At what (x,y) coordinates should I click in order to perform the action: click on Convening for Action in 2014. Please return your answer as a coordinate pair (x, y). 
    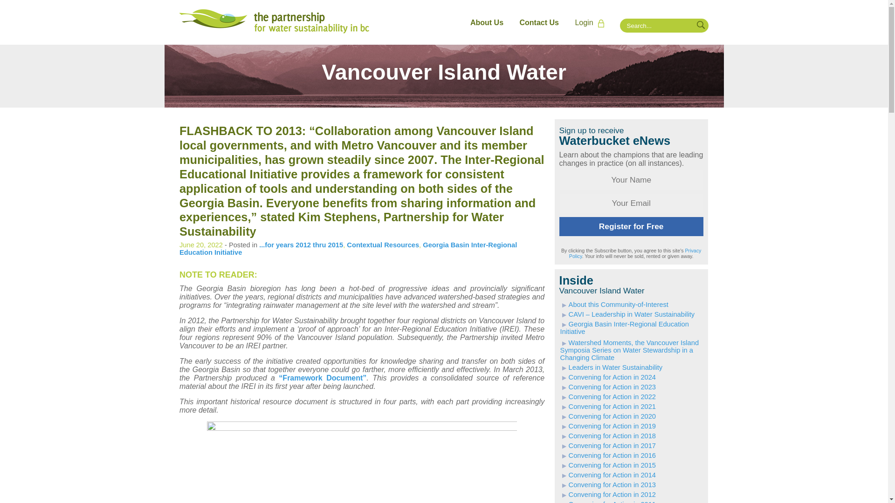
    Looking at the image, I should click on (608, 475).